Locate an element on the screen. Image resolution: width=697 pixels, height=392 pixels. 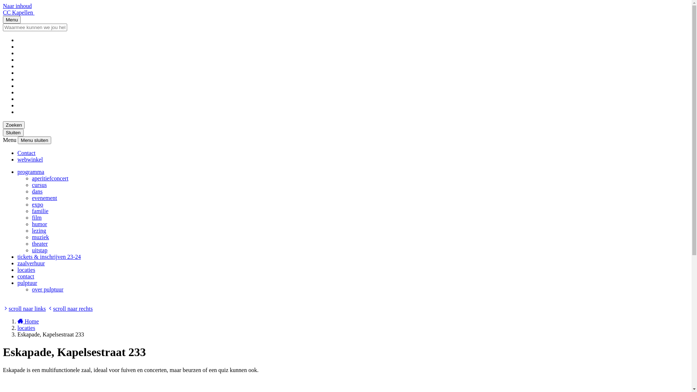
uitstap is located at coordinates (40, 250).